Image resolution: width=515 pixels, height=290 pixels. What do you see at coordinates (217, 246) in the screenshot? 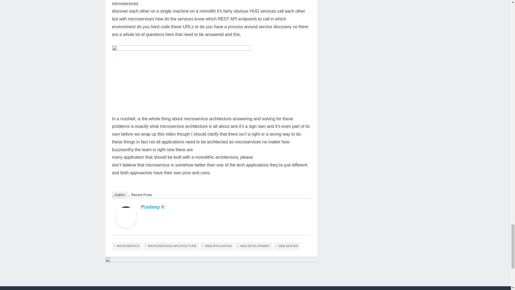
I see `WEB APPLICATION` at bounding box center [217, 246].